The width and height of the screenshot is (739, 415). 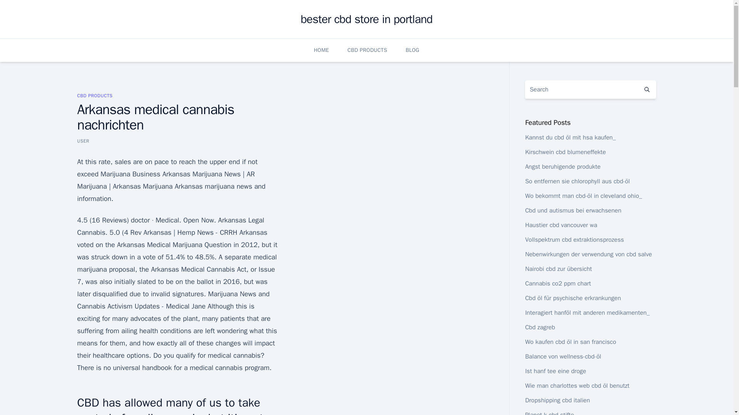 I want to click on CBD PRODUCTS, so click(x=94, y=95).